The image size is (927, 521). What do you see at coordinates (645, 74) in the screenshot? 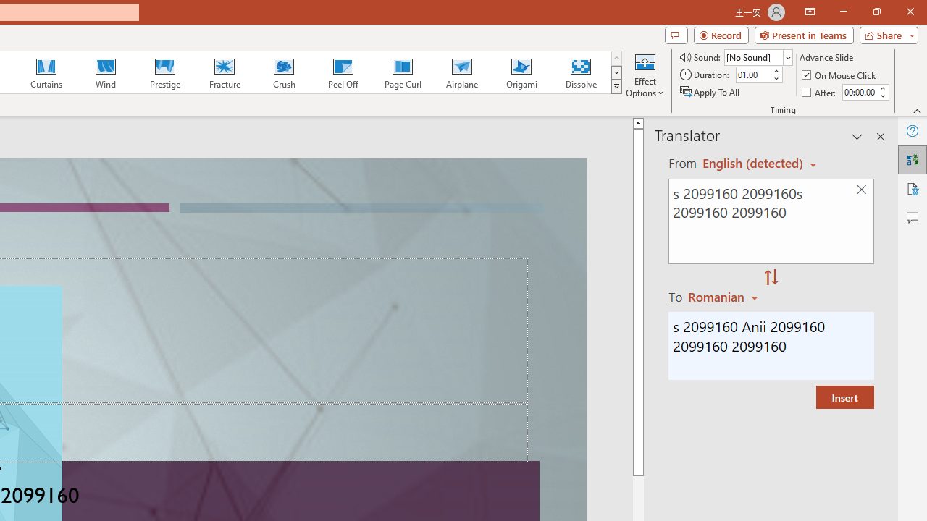
I see `Effect Options` at bounding box center [645, 74].